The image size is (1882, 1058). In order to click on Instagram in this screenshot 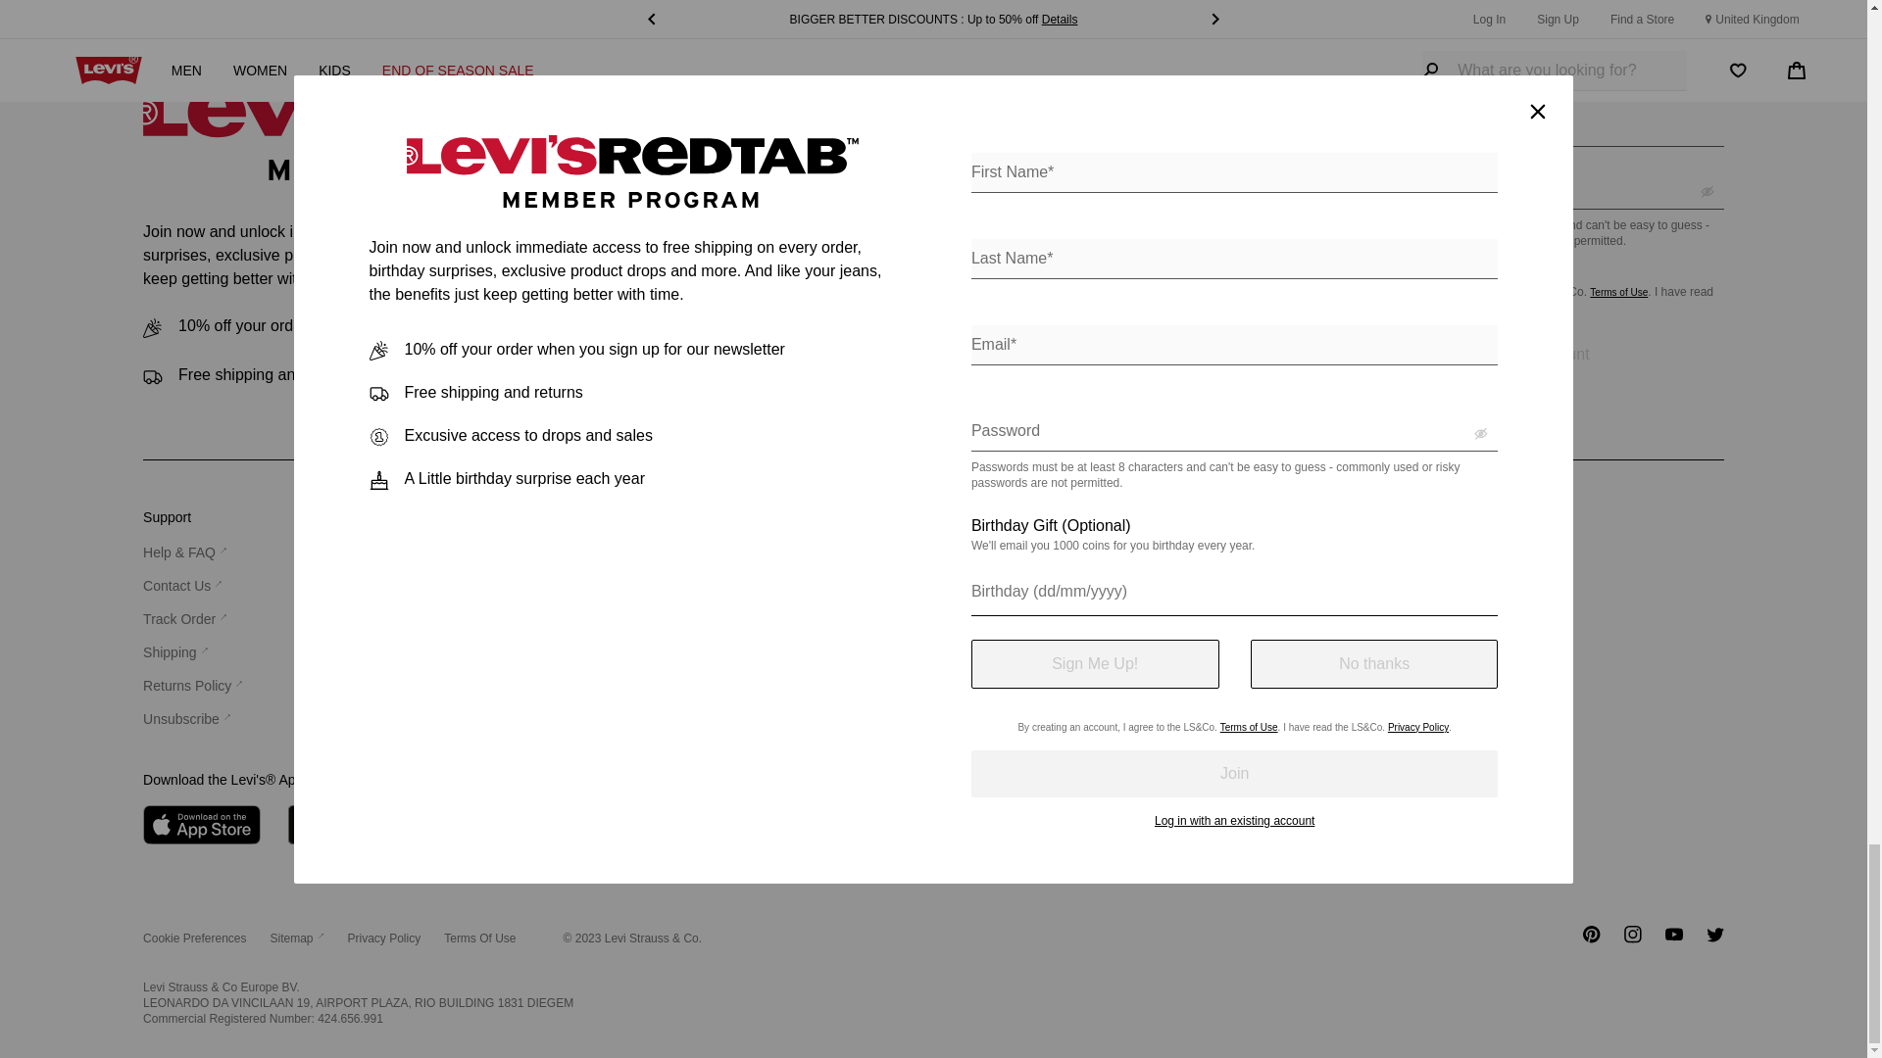, I will do `click(1632, 940)`.